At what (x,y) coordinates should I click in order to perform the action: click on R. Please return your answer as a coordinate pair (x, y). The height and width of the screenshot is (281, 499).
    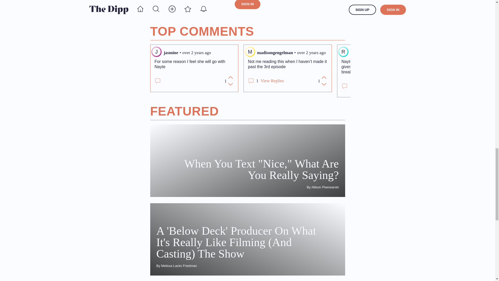
    Looking at the image, I should click on (343, 52).